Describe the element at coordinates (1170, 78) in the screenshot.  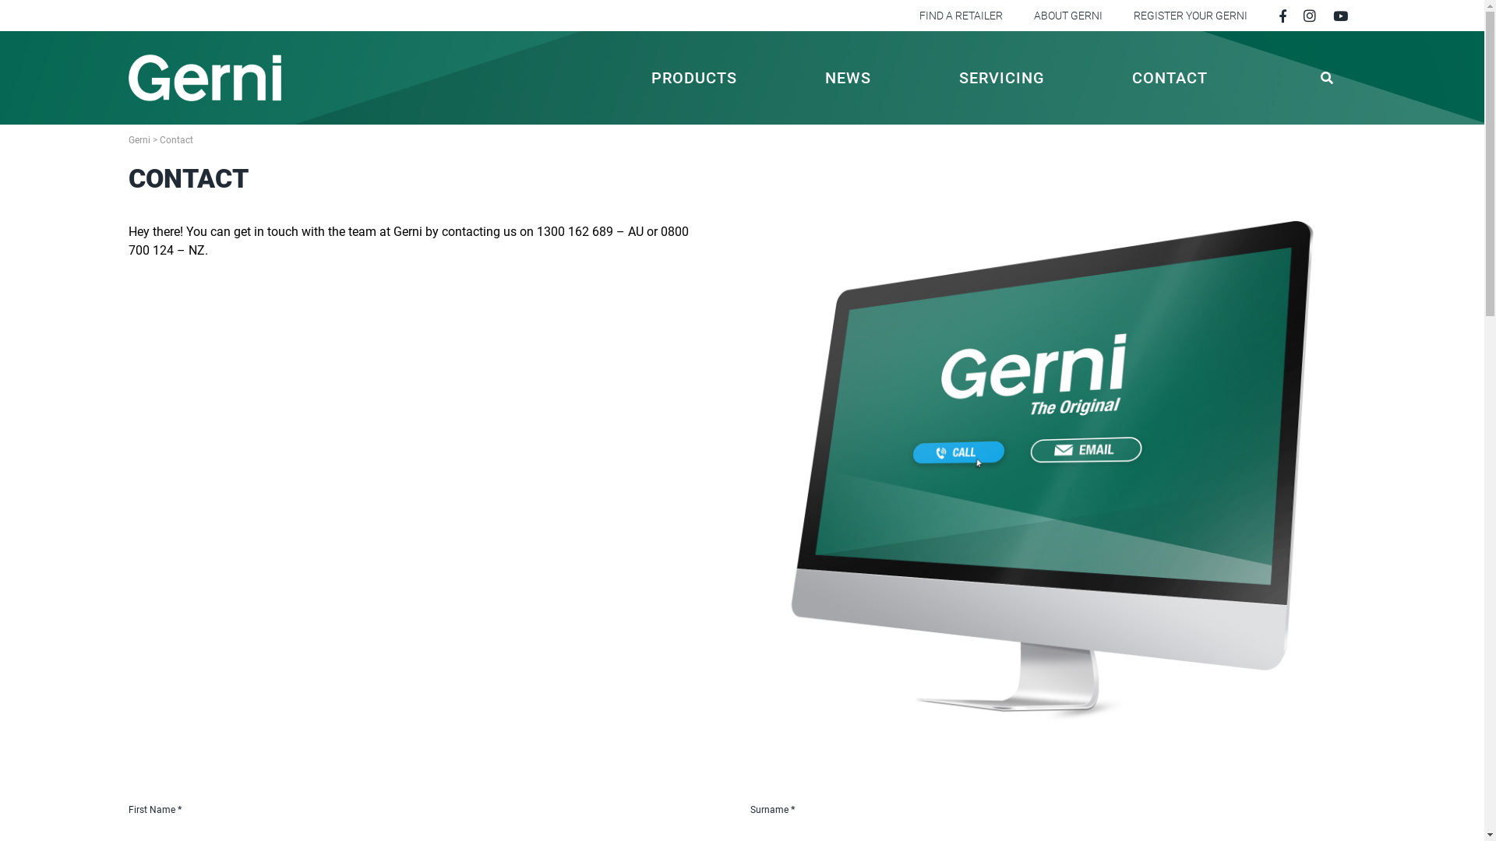
I see `CONTACT` at that location.